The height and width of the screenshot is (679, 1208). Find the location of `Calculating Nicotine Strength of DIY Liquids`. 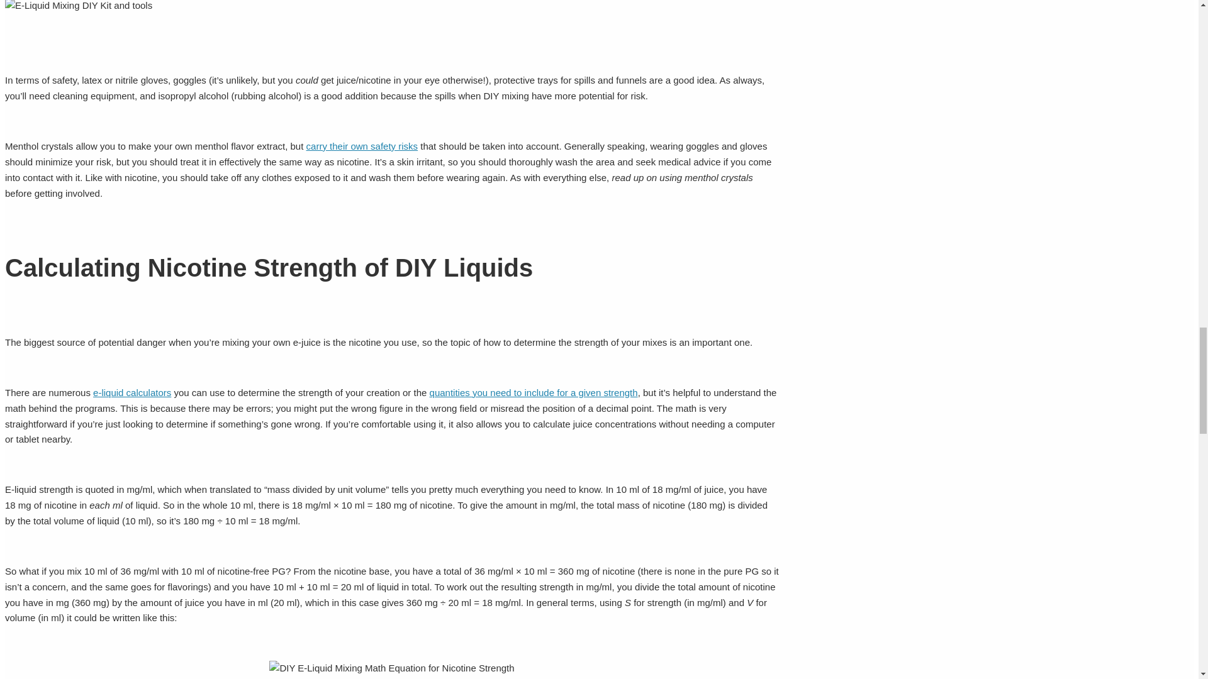

Calculating Nicotine Strength of DIY Liquids is located at coordinates (391, 668).